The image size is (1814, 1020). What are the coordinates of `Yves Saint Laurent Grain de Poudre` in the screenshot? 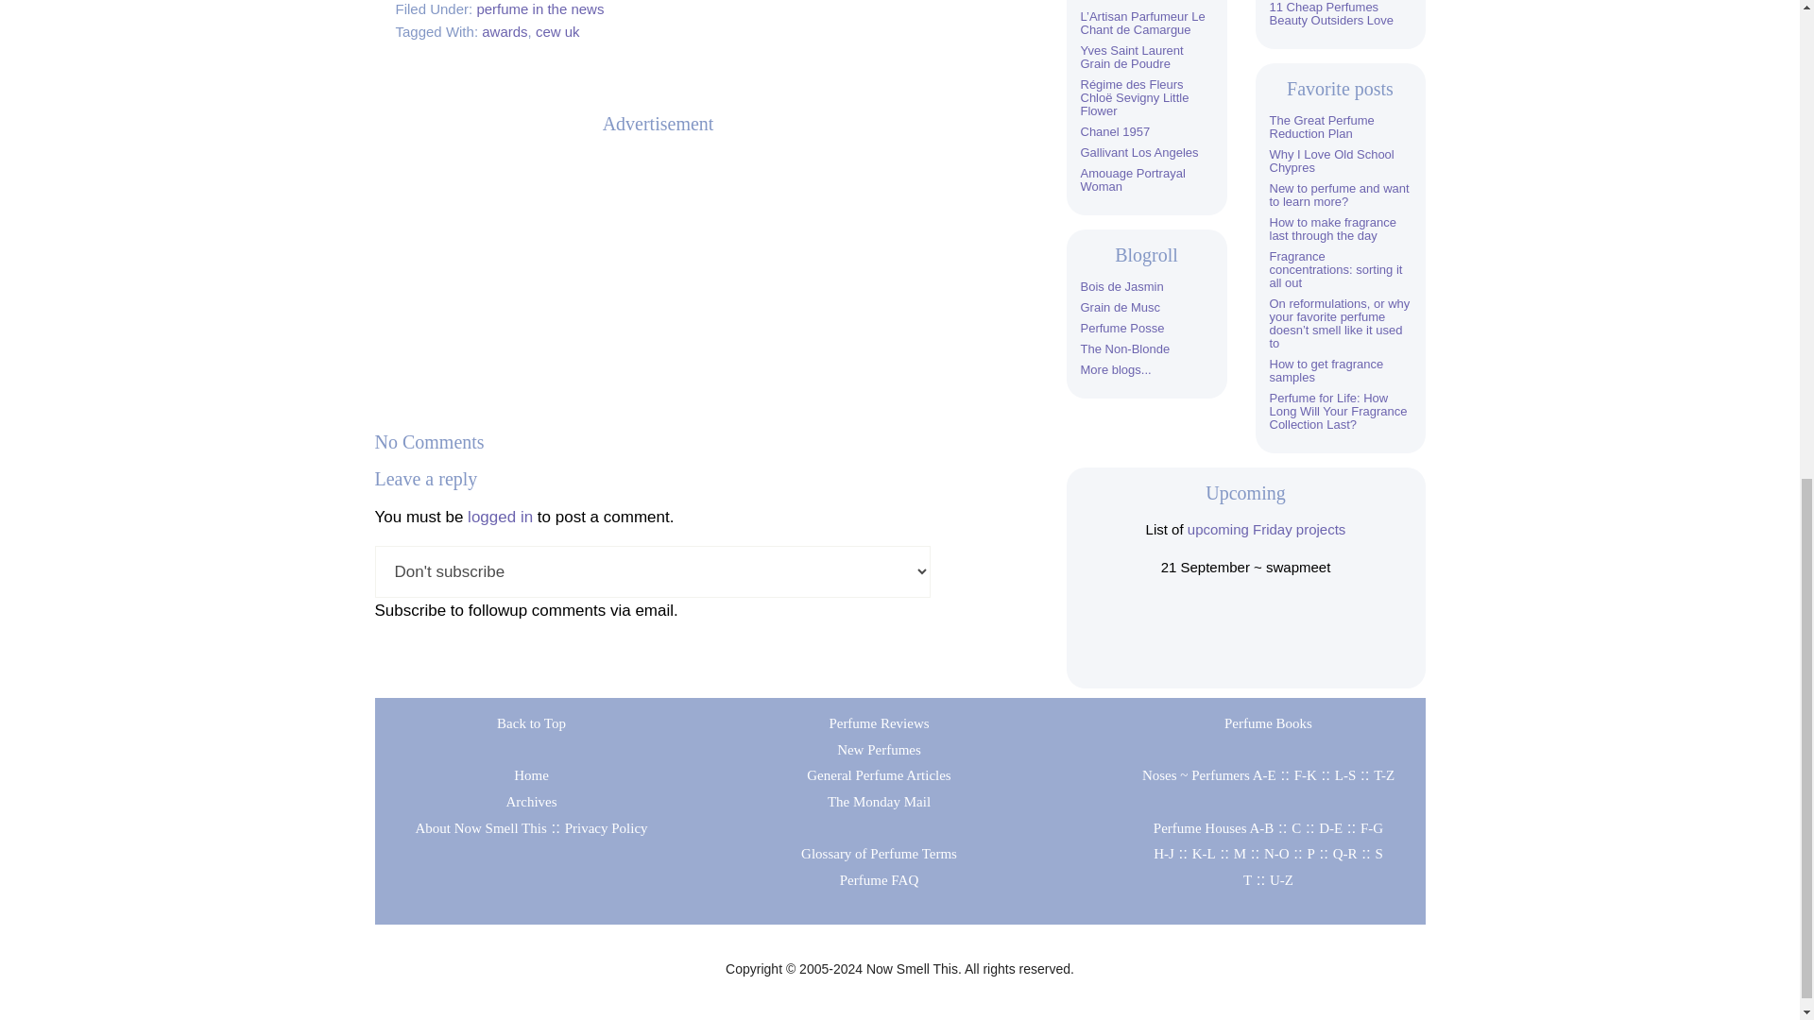 It's located at (1132, 57).